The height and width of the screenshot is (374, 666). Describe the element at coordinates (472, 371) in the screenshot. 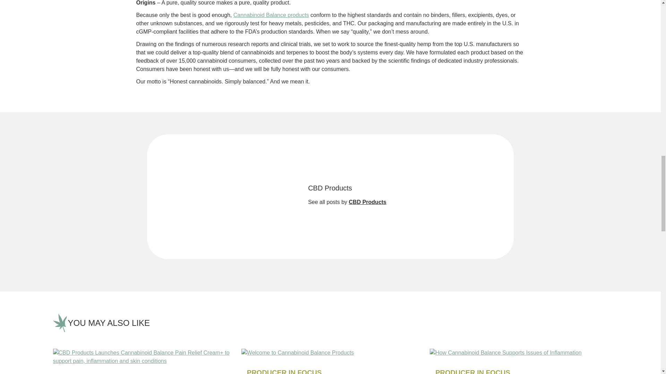

I see `PRODUCER IN FOCUS` at that location.